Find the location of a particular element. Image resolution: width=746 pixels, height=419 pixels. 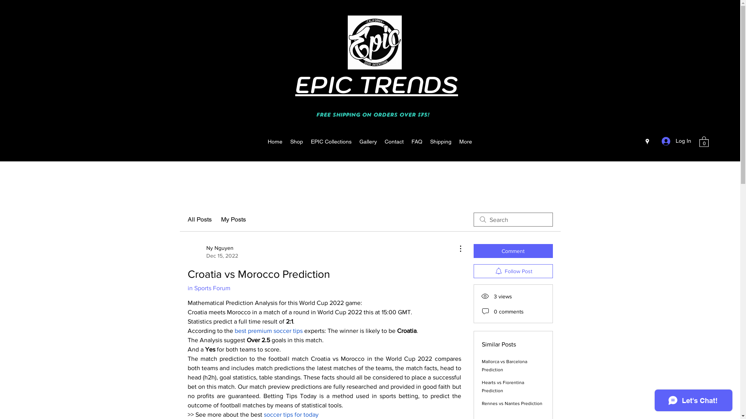

Comment is located at coordinates (513, 251).